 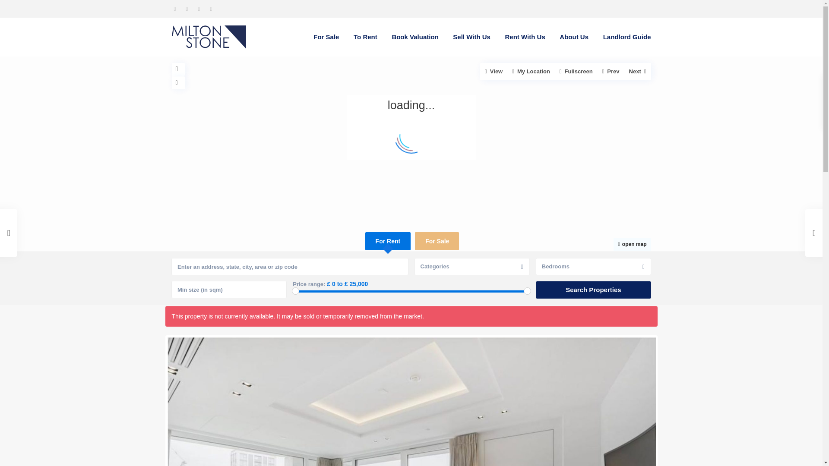 What do you see at coordinates (365, 37) in the screenshot?
I see `To Rent` at bounding box center [365, 37].